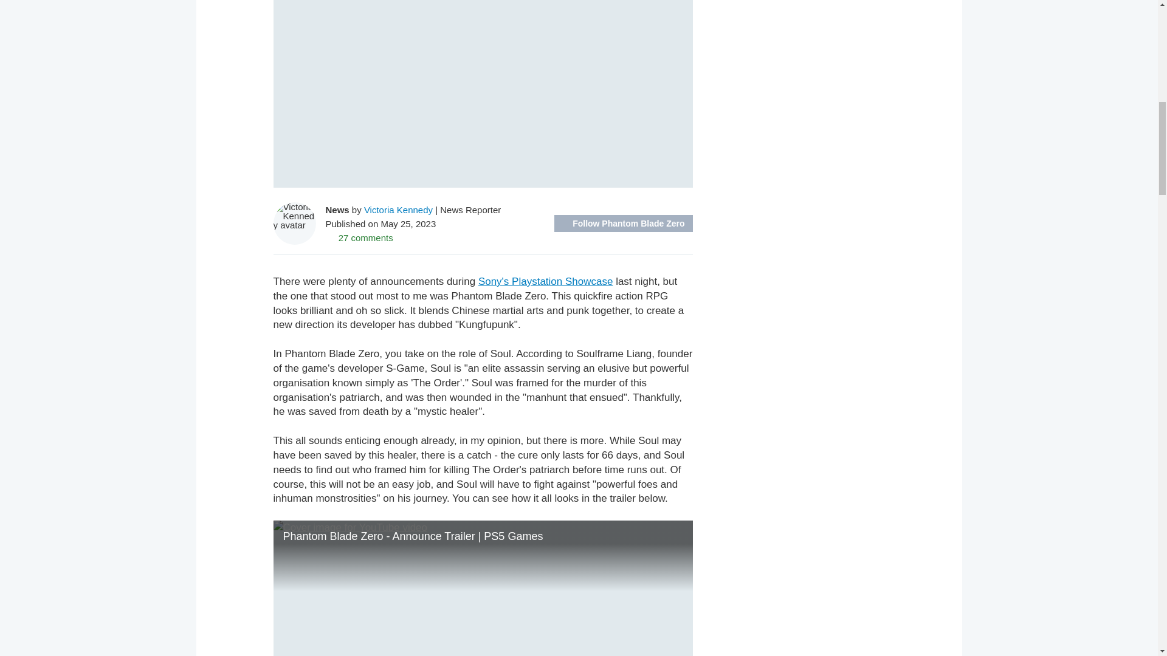 The image size is (1167, 656). Describe the element at coordinates (623, 224) in the screenshot. I see `Follow Phantom Blade Zero` at that location.